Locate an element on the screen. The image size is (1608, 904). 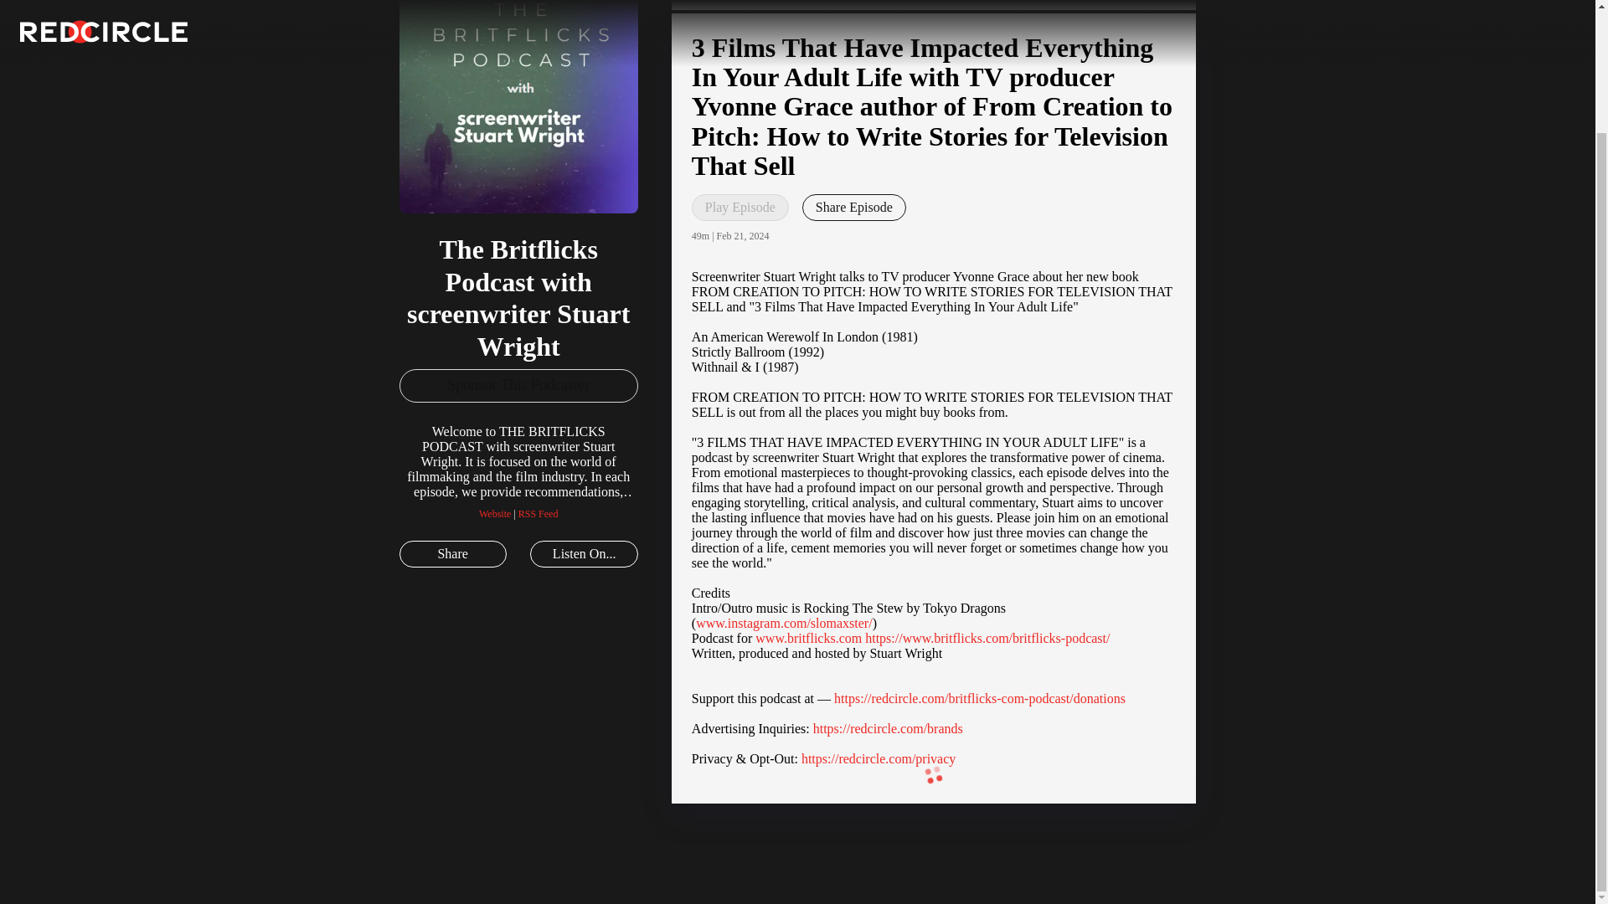
Website is located at coordinates (495, 475).